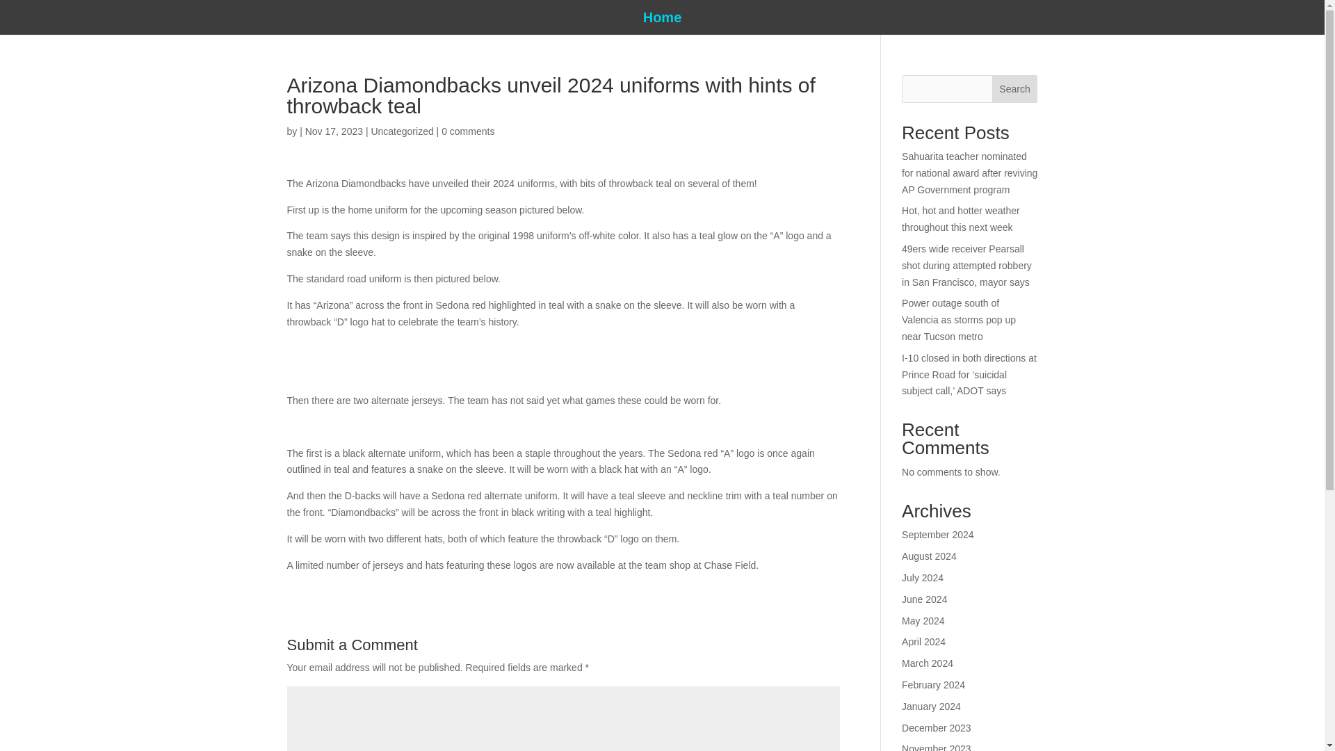  Describe the element at coordinates (932, 706) in the screenshot. I see `January 2024` at that location.